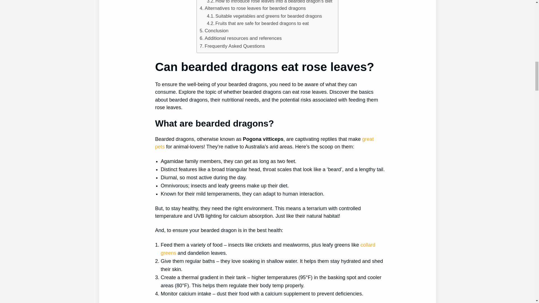 The height and width of the screenshot is (303, 539). Describe the element at coordinates (252, 8) in the screenshot. I see `Alternatives to rose leaves for bearded dragons` at that location.